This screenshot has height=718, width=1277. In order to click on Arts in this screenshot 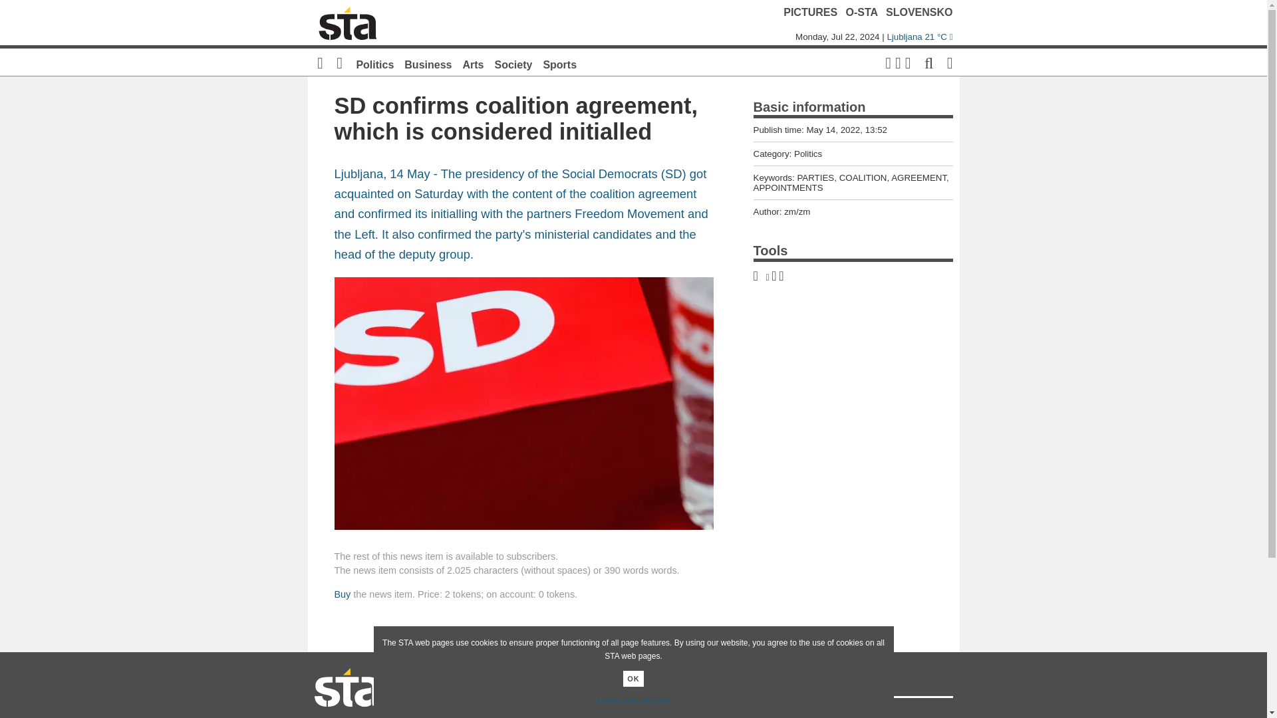, I will do `click(473, 64)`.